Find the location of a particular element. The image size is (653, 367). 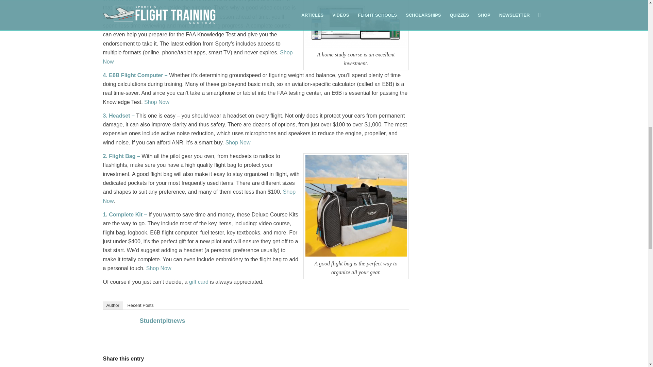

ADS-B receivers at Sporty's is located at coordinates (158, 268).